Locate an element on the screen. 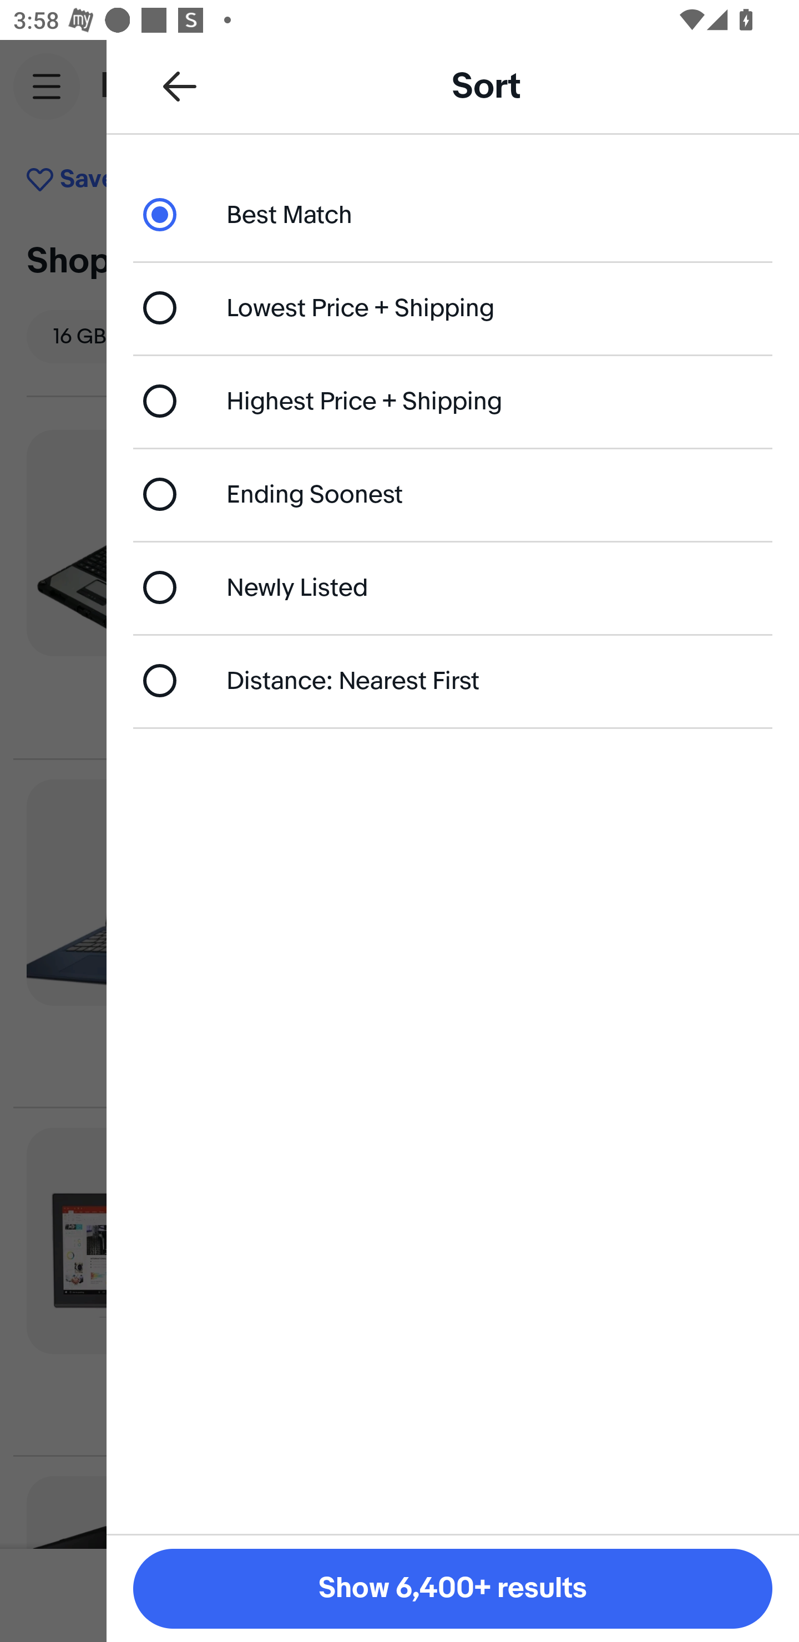  Distance: Nearest First is located at coordinates (453, 680).